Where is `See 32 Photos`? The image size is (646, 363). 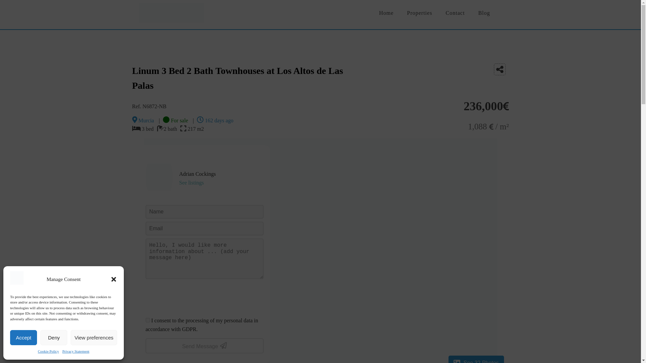
See 32 Photos is located at coordinates (476, 359).